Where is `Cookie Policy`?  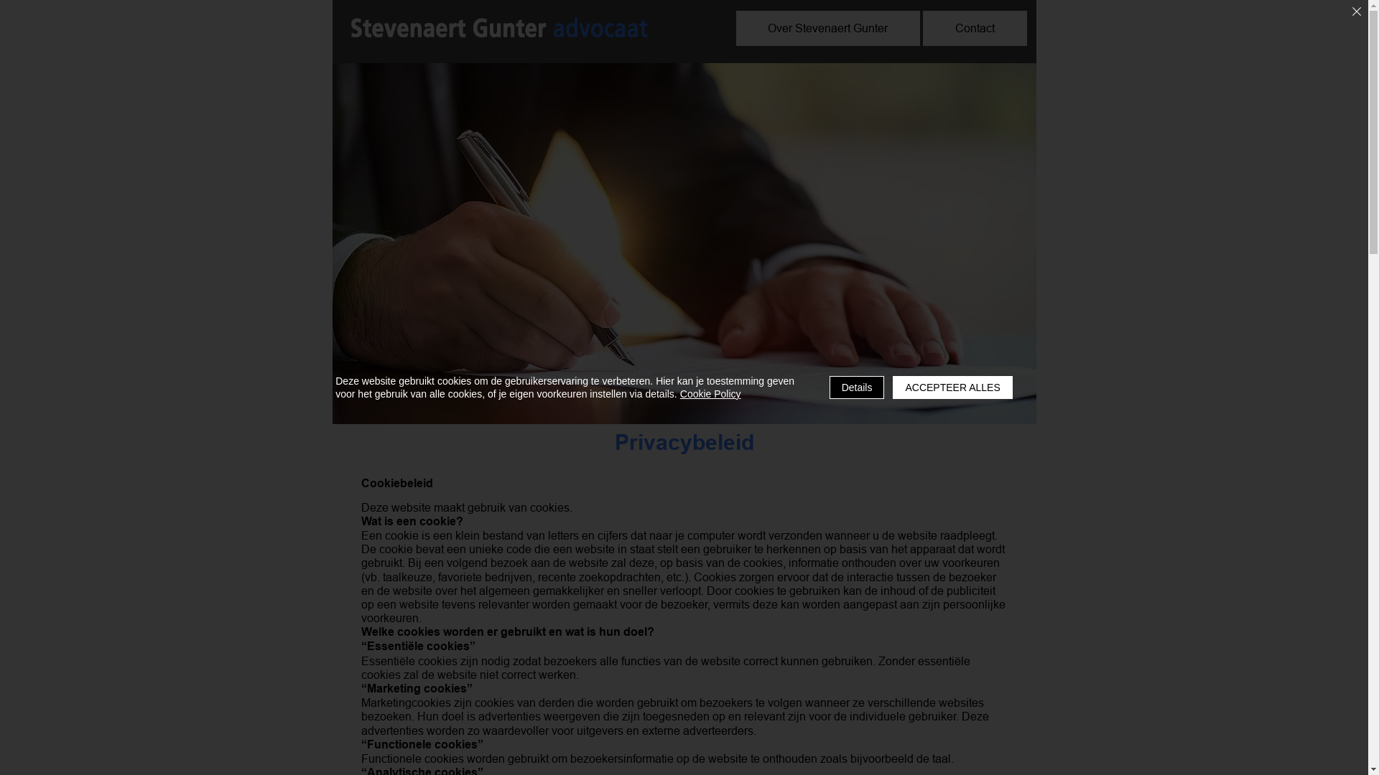
Cookie Policy is located at coordinates (711, 394).